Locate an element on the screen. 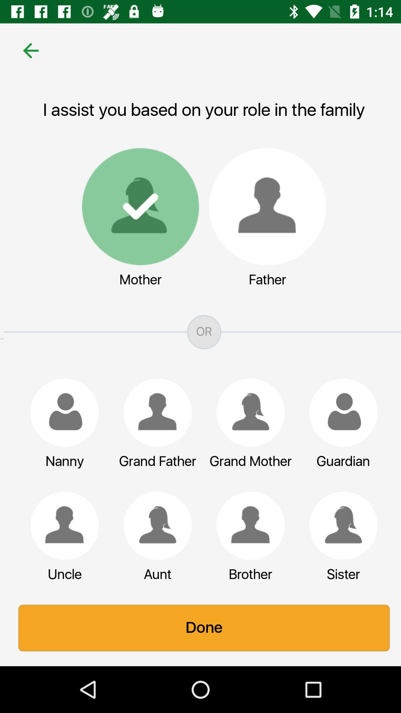  click to nanny contact is located at coordinates (61, 413).